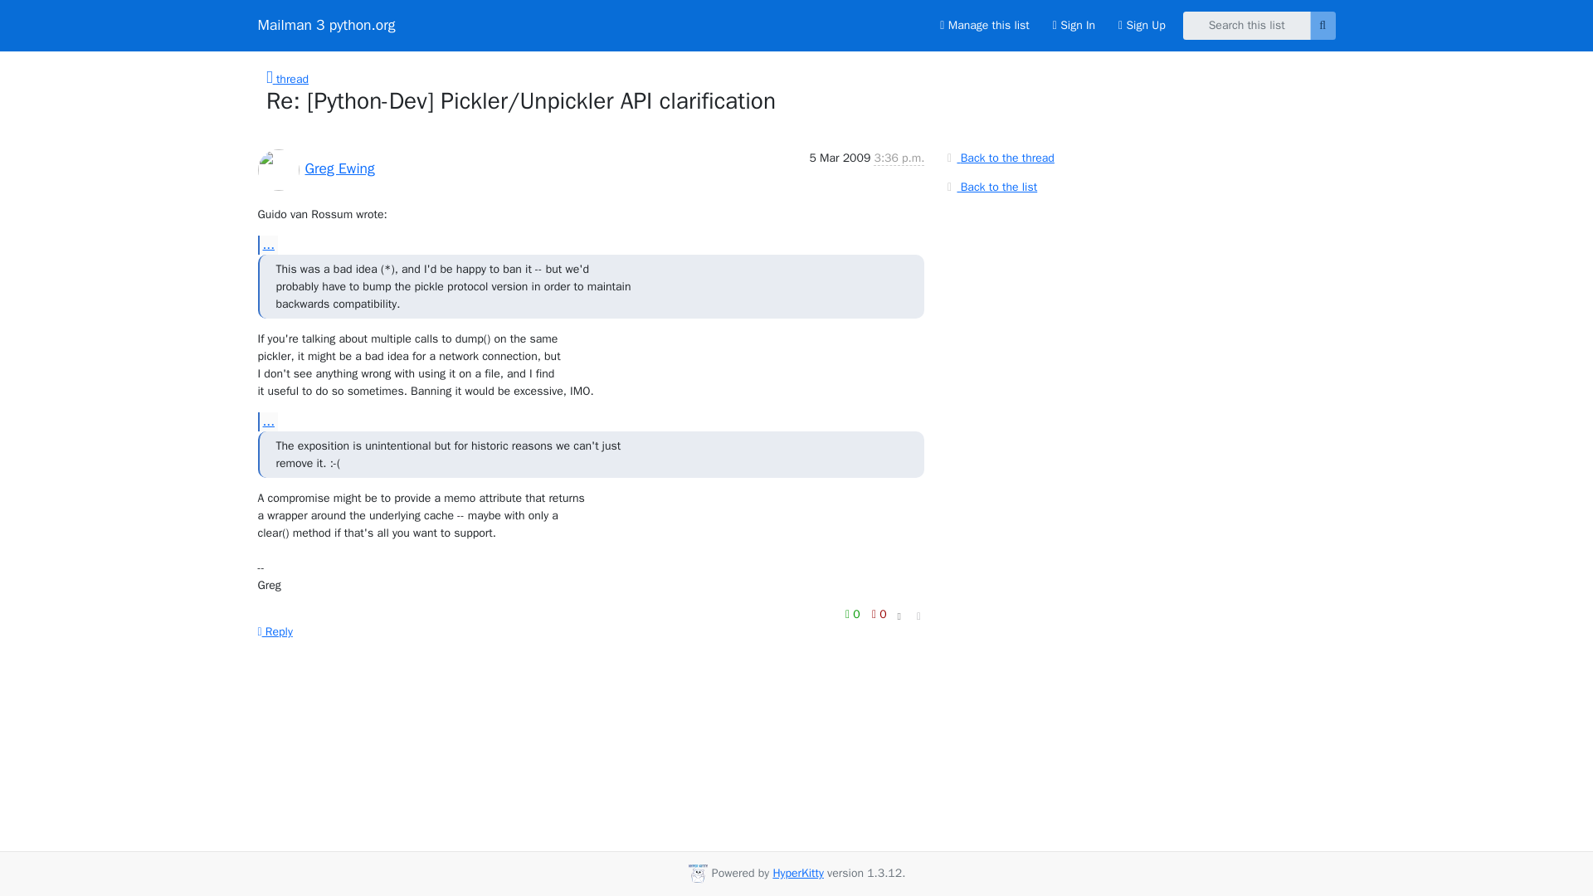 This screenshot has height=896, width=1593. What do you see at coordinates (1074, 25) in the screenshot?
I see `Sign In` at bounding box center [1074, 25].